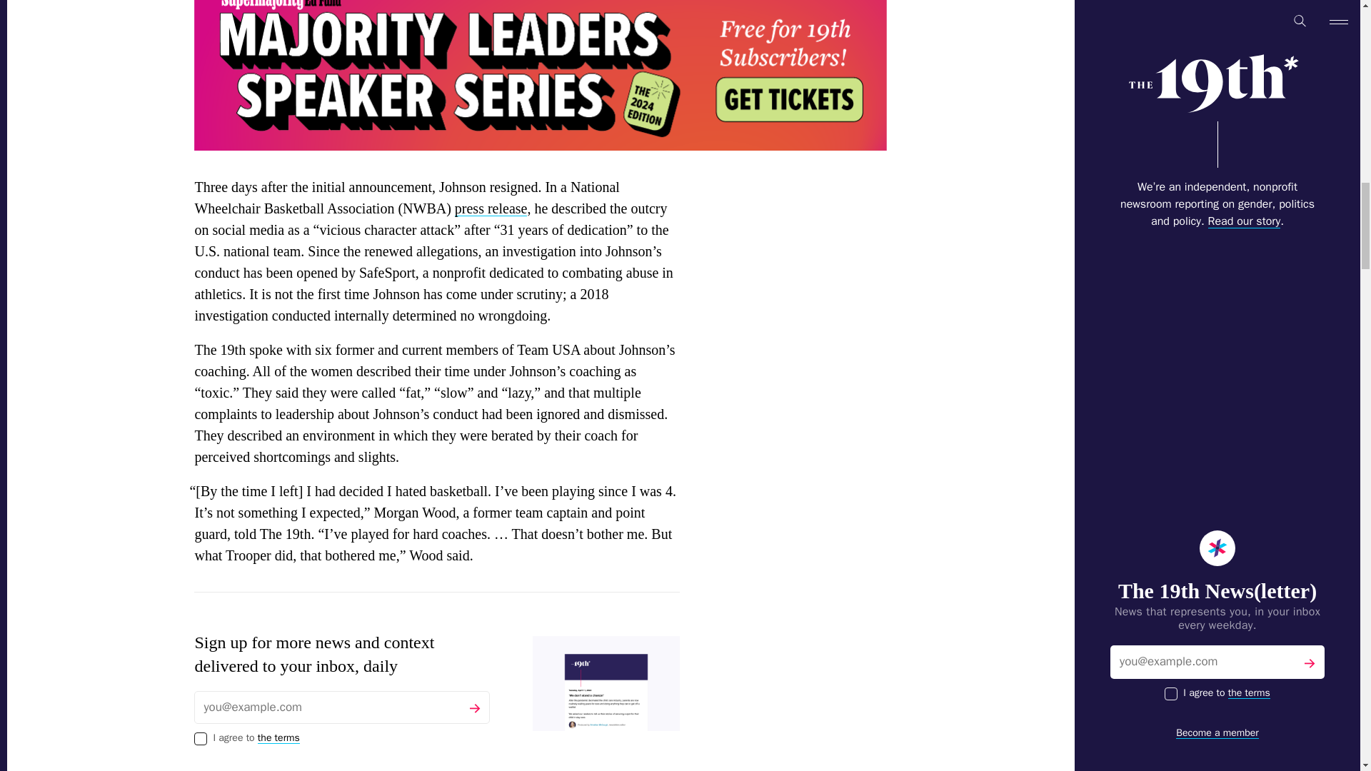 Image resolution: width=1371 pixels, height=771 pixels. Describe the element at coordinates (541, 75) in the screenshot. I see `Speaker Series 970x250` at that location.